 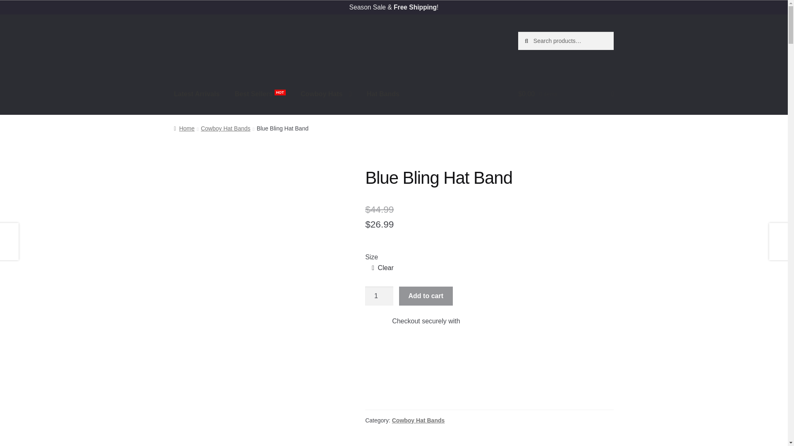 What do you see at coordinates (383, 94) in the screenshot?
I see `Hat Bands` at bounding box center [383, 94].